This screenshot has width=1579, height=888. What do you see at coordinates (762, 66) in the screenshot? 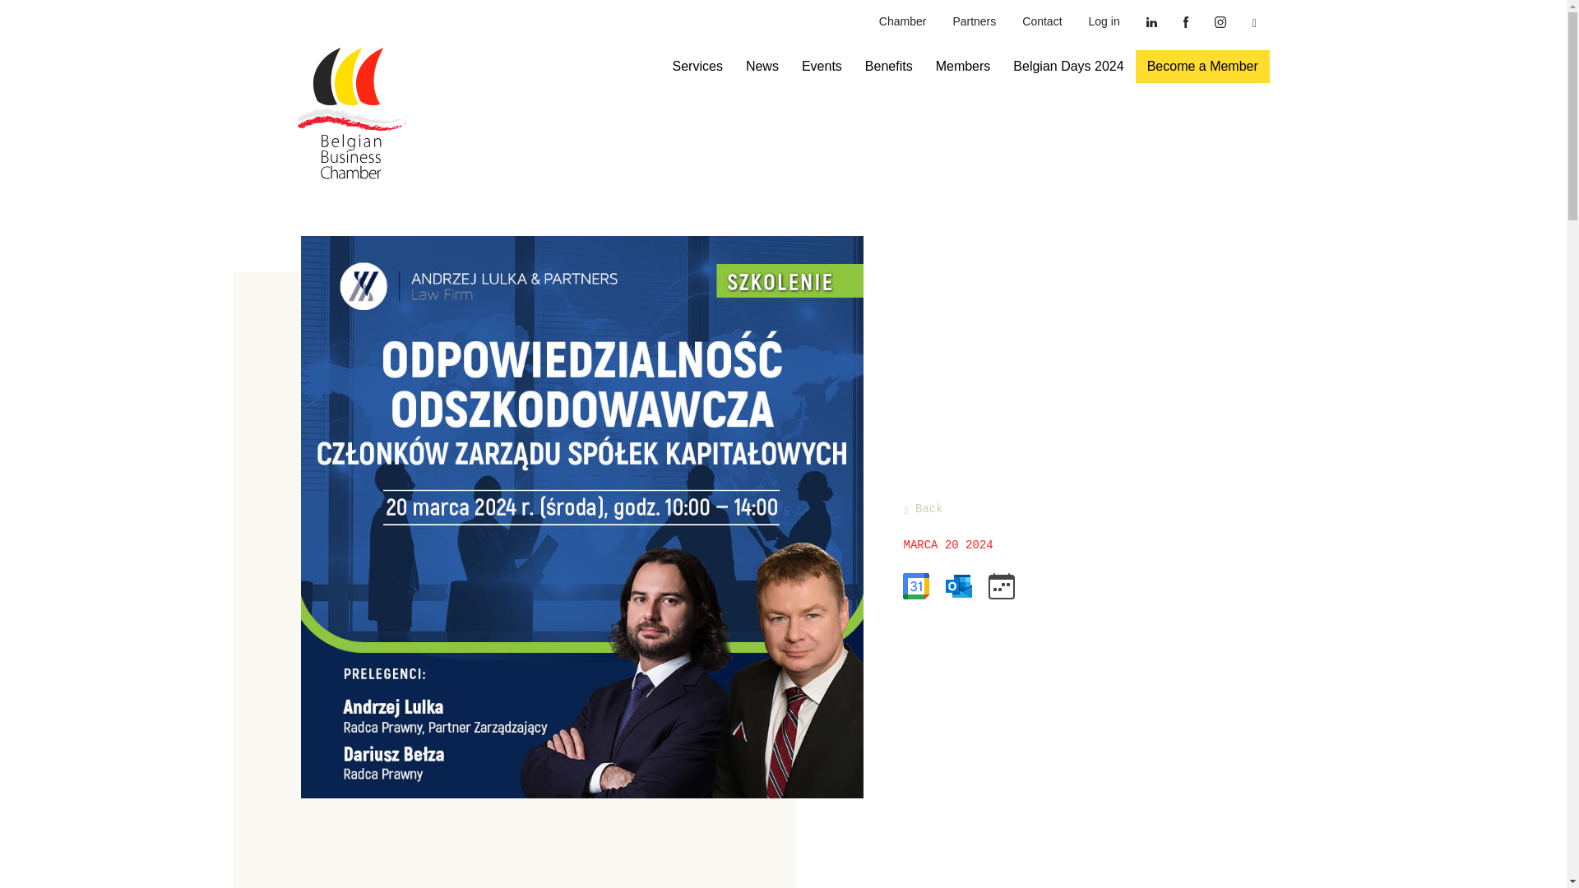
I see `News` at bounding box center [762, 66].